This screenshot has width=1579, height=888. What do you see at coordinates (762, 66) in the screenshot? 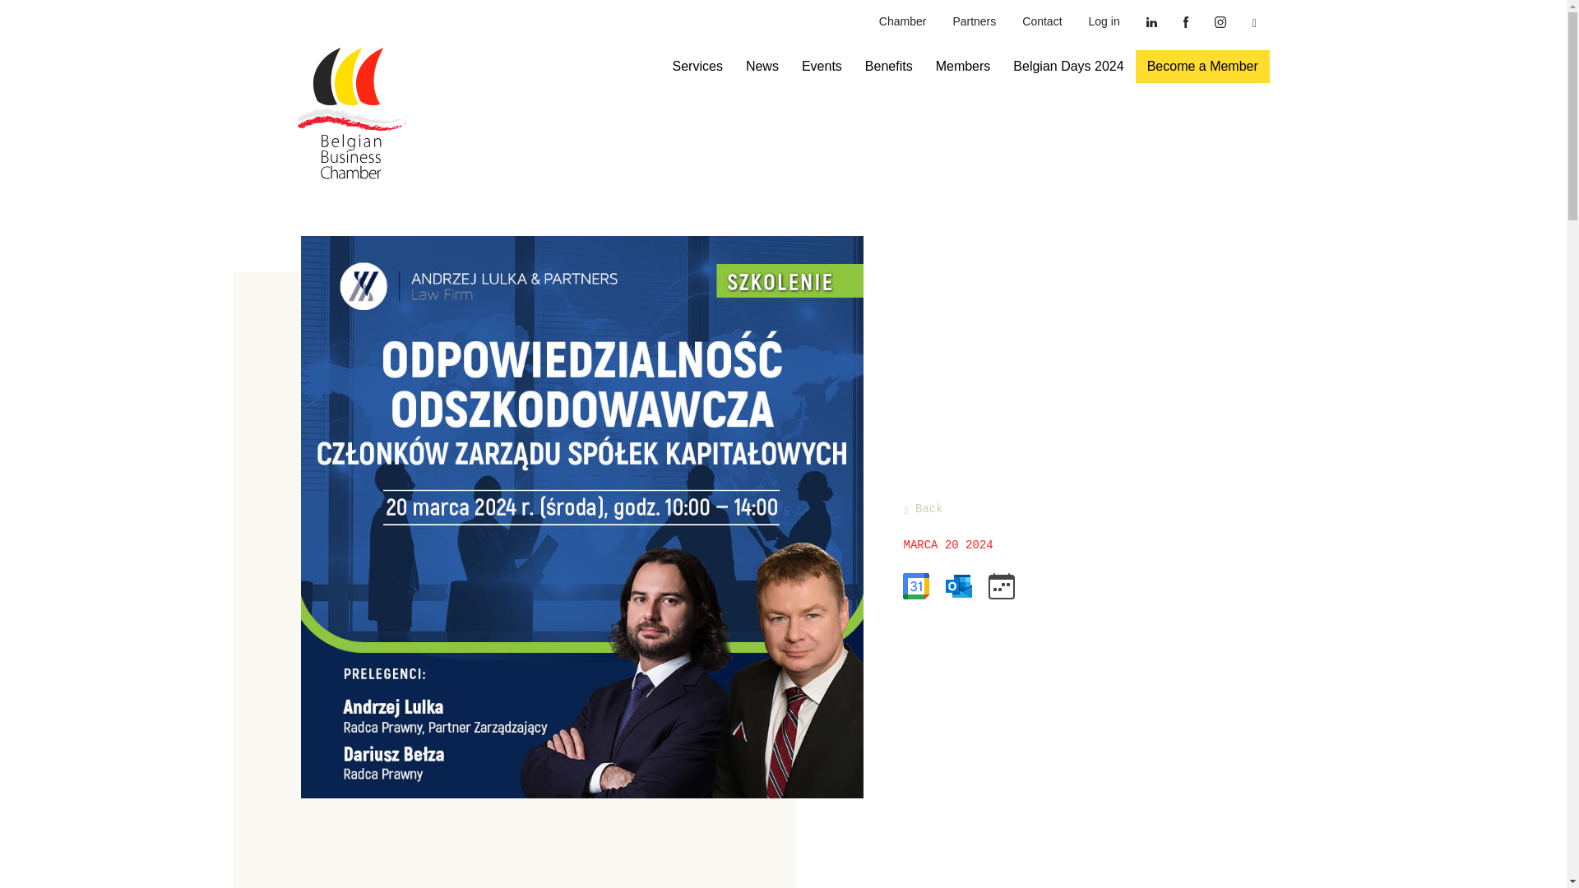
I see `News` at bounding box center [762, 66].